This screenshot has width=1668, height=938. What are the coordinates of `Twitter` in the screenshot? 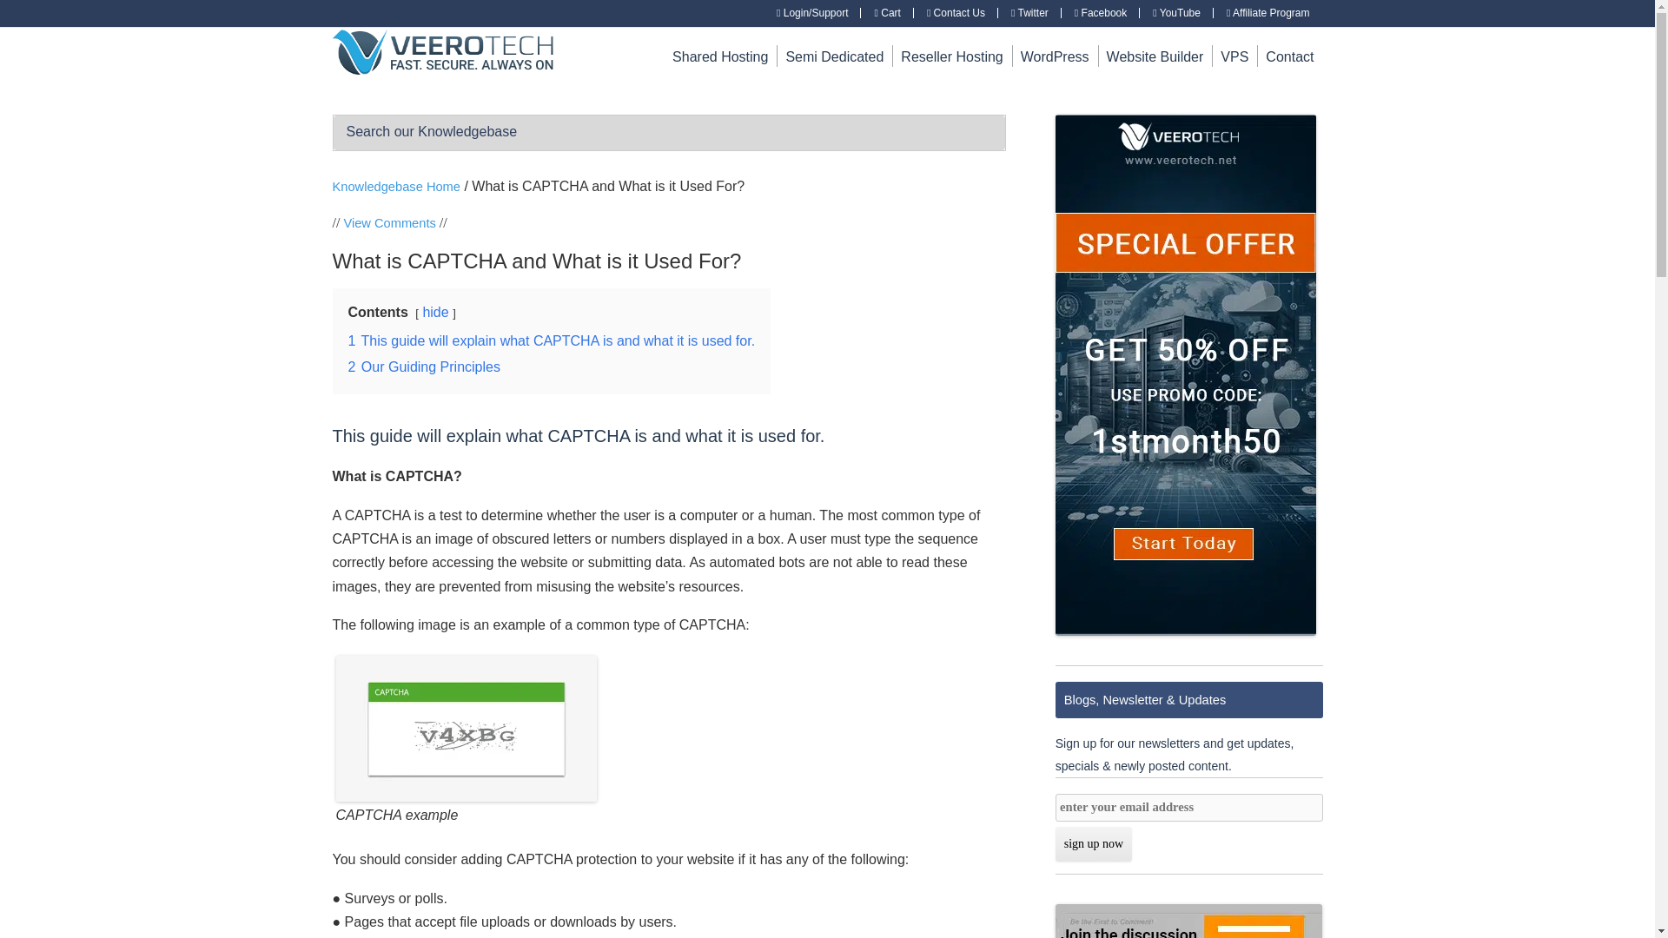 It's located at (1029, 12).